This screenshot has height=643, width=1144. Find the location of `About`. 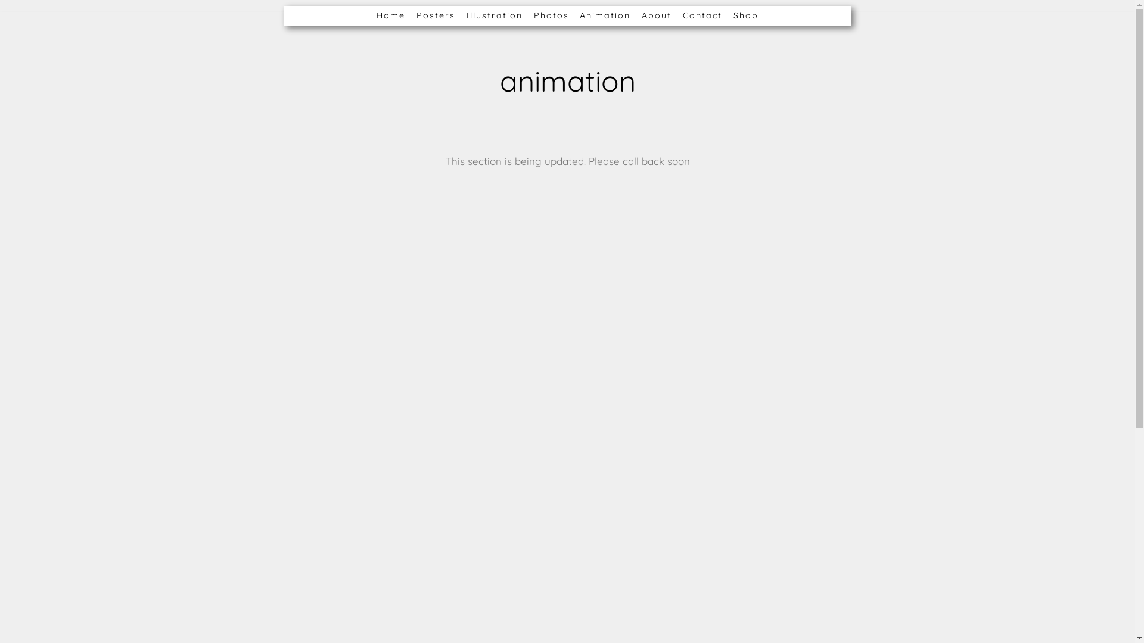

About is located at coordinates (657, 15).